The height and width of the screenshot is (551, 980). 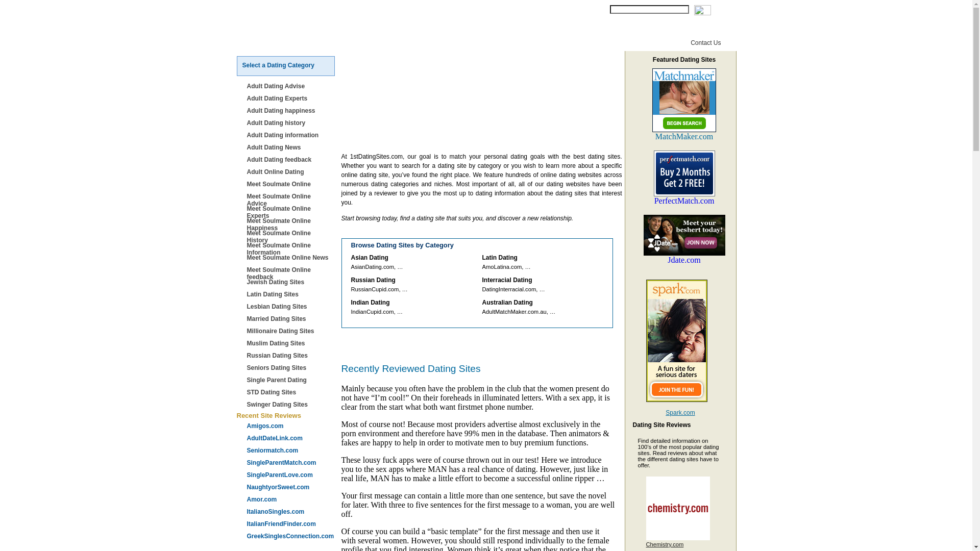 What do you see at coordinates (303, 12) in the screenshot?
I see `1stDatingSites.com` at bounding box center [303, 12].